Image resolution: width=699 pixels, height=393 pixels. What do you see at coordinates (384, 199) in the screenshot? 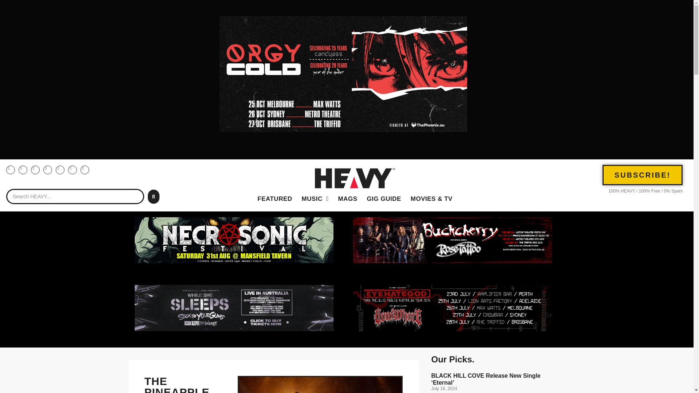
I see `GIG GUIDE` at bounding box center [384, 199].